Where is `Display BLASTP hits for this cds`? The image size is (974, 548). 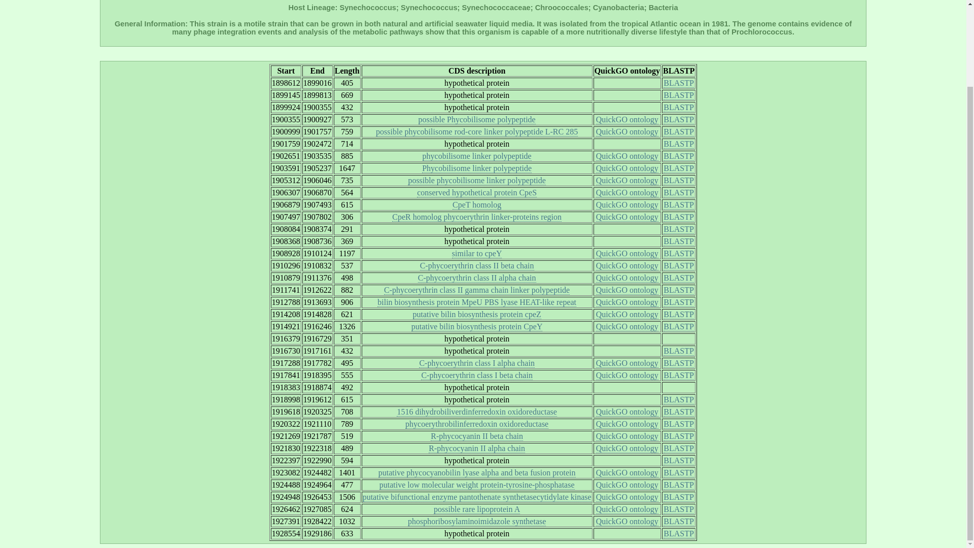
Display BLASTP hits for this cds is located at coordinates (678, 120).